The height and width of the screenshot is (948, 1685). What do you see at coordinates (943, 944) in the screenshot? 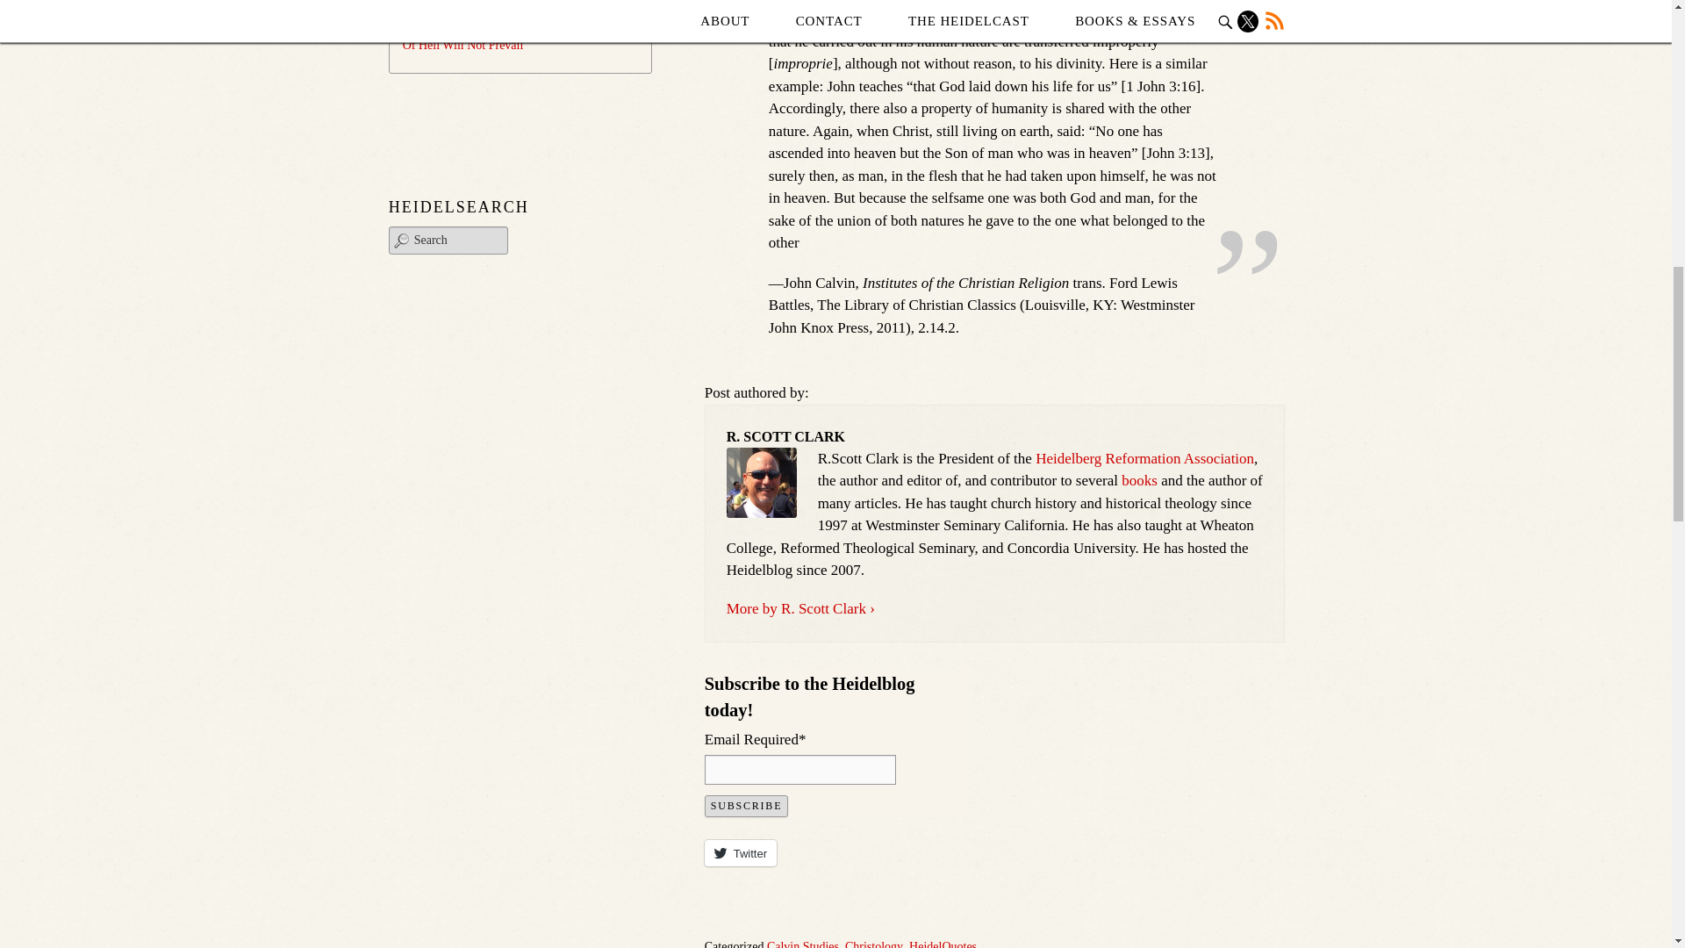
I see `HeidelQuotes` at bounding box center [943, 944].